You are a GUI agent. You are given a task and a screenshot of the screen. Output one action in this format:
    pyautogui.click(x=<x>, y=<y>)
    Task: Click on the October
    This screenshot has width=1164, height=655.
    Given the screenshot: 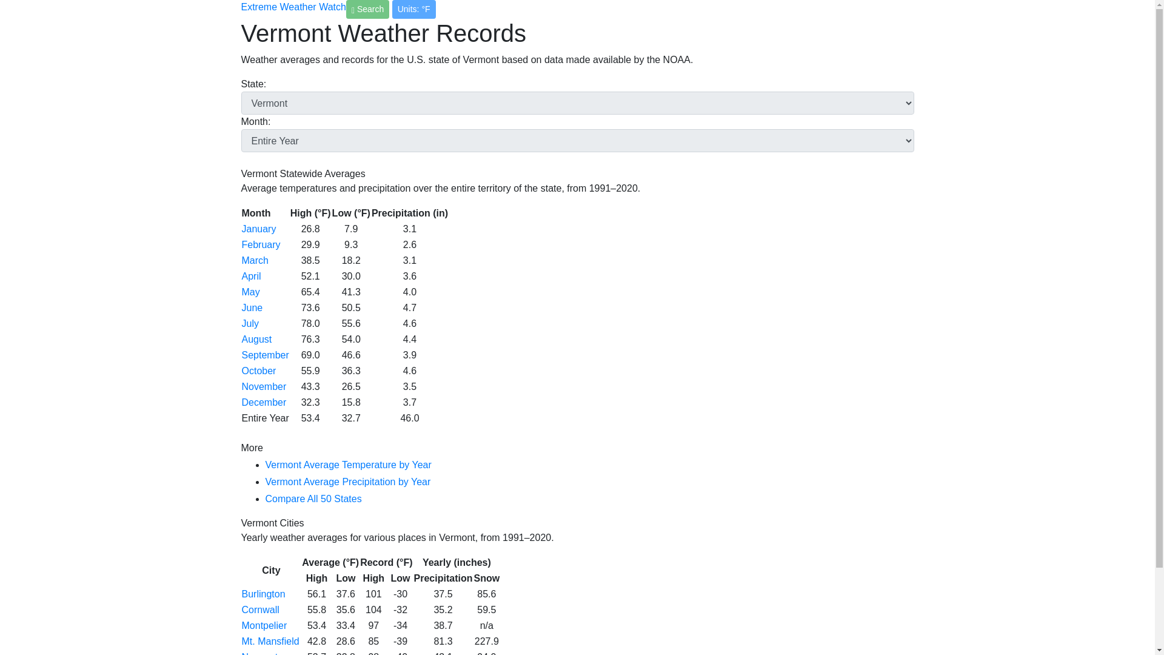 What is the action you would take?
    pyautogui.click(x=258, y=370)
    